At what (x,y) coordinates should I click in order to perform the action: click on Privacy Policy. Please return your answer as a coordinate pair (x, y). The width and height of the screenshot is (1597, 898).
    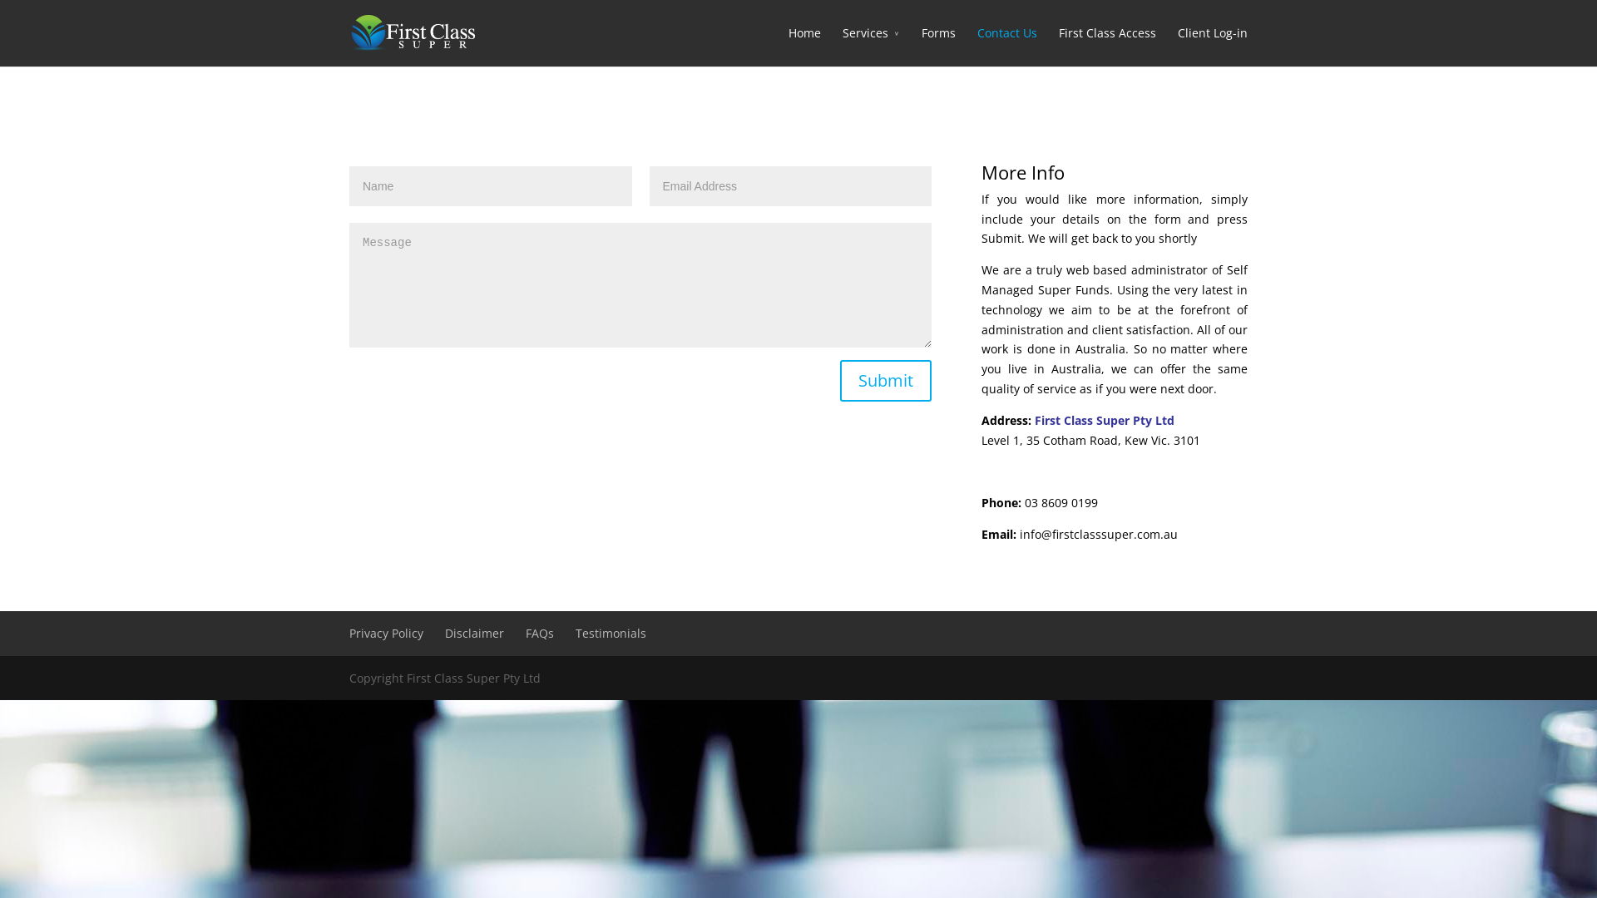
    Looking at the image, I should click on (386, 634).